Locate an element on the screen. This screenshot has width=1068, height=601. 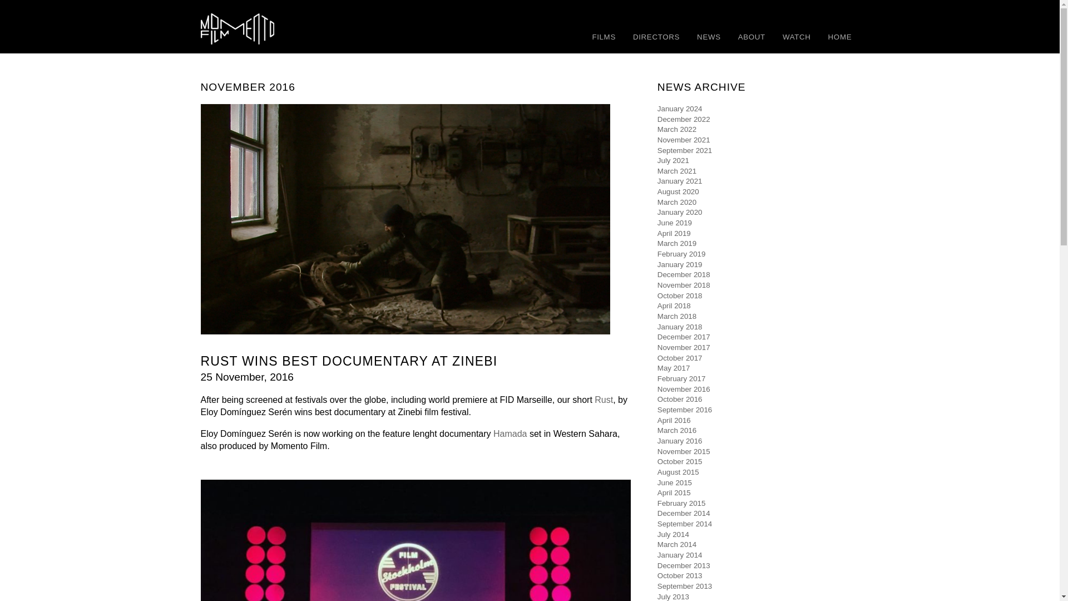
Momentofilm is located at coordinates (283, 28).